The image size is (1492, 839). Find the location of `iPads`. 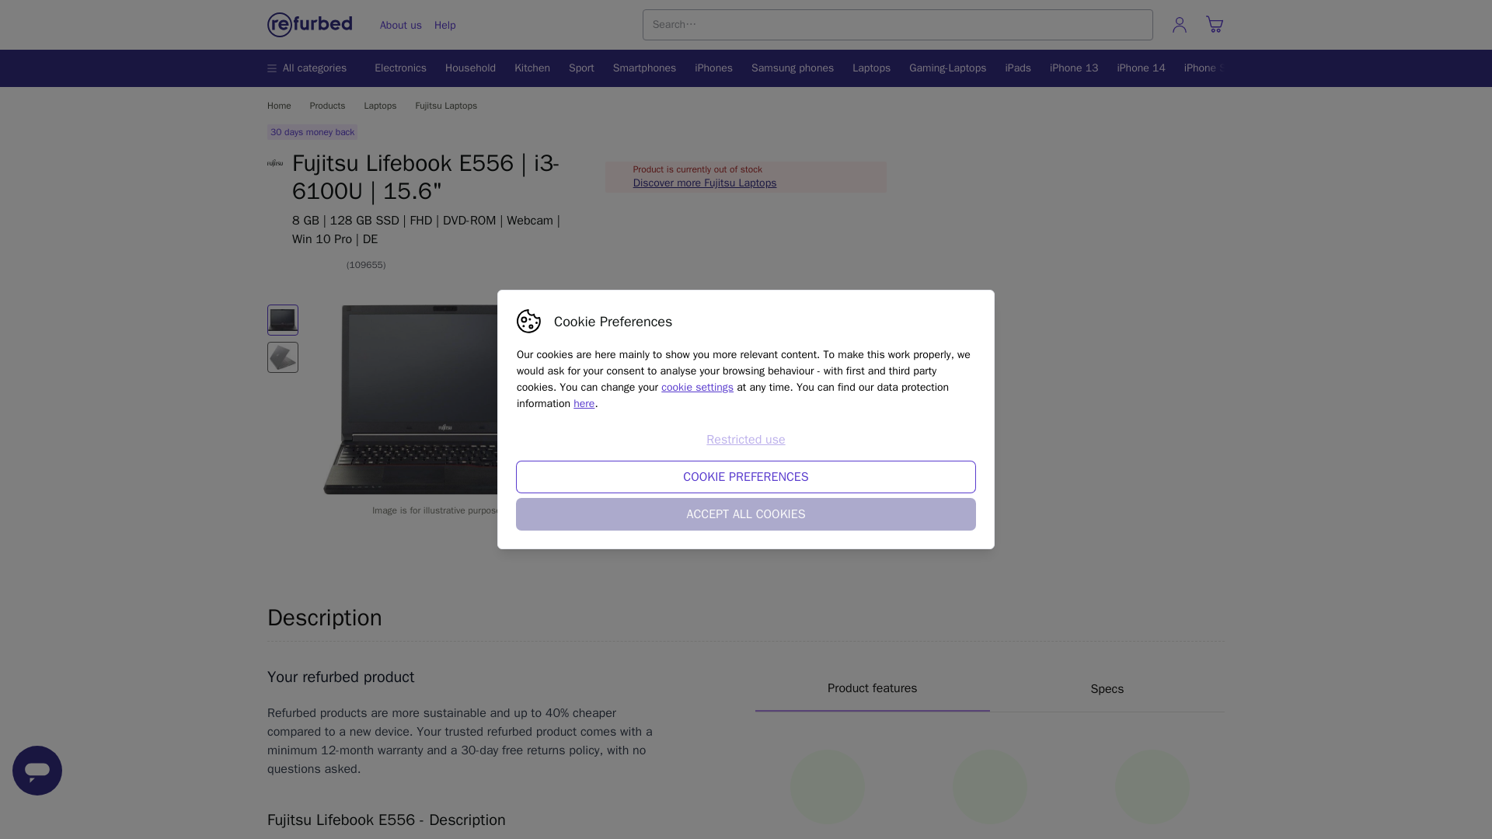

iPads is located at coordinates (1019, 68).